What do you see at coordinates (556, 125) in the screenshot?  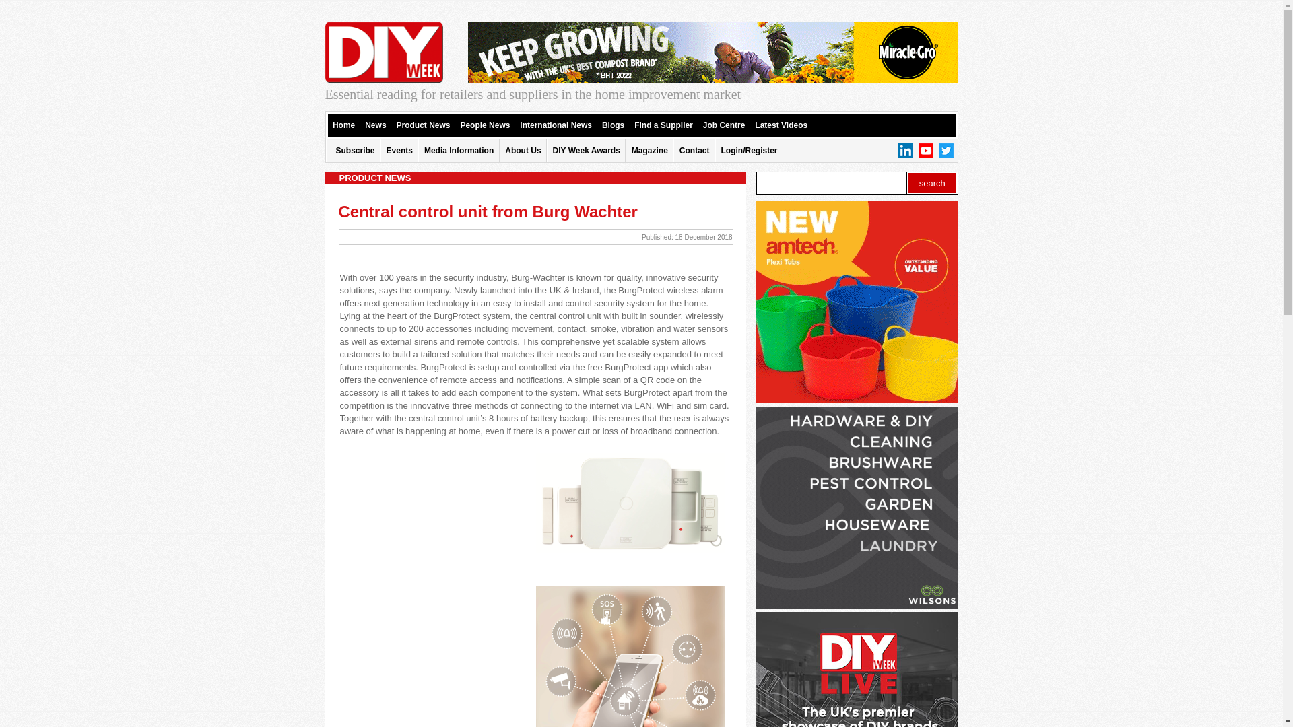 I see `International News` at bounding box center [556, 125].